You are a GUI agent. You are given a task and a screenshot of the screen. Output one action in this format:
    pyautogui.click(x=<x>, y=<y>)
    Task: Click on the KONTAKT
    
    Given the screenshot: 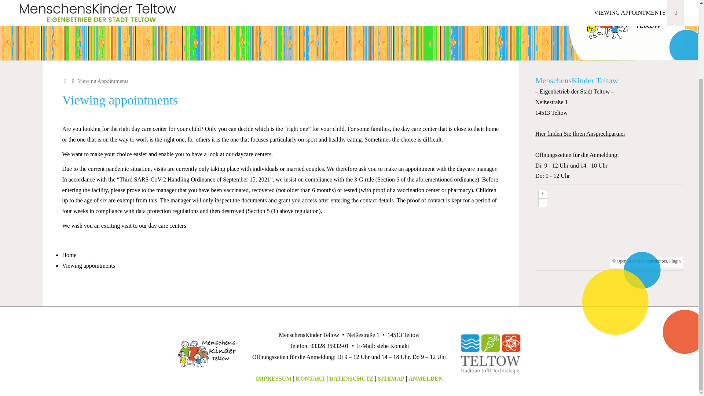 What is the action you would take?
    pyautogui.click(x=310, y=378)
    